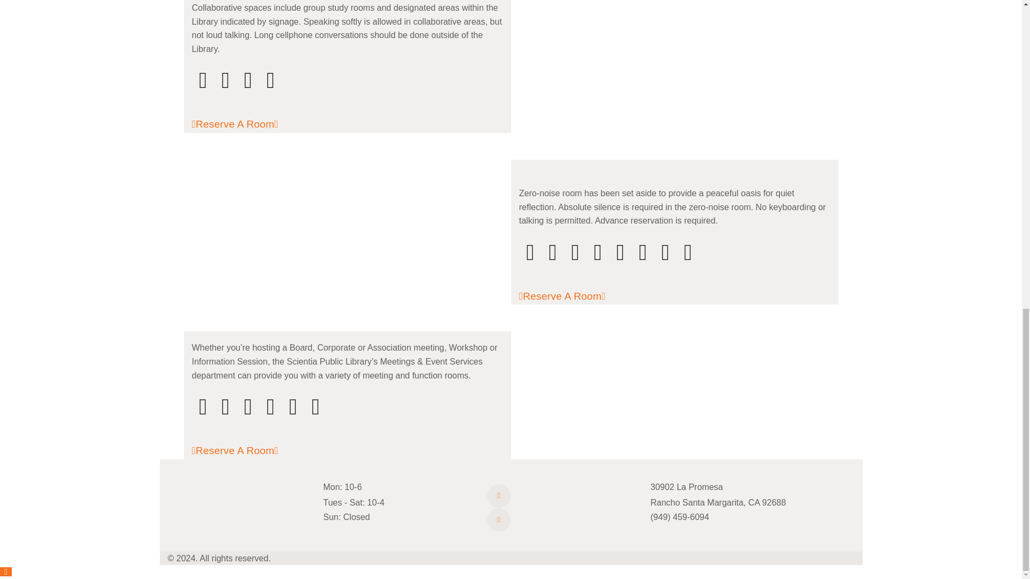 This screenshot has height=579, width=1030. What do you see at coordinates (245, 450) in the screenshot?
I see `Reserve A Room` at bounding box center [245, 450].